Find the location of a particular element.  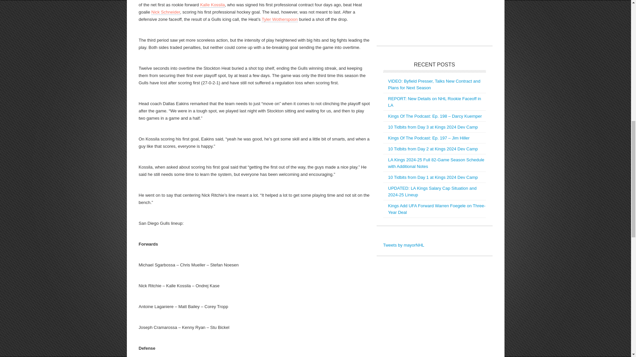

10 Tidbits from Day 1 at Kings 2024 Dev Camp is located at coordinates (433, 177).